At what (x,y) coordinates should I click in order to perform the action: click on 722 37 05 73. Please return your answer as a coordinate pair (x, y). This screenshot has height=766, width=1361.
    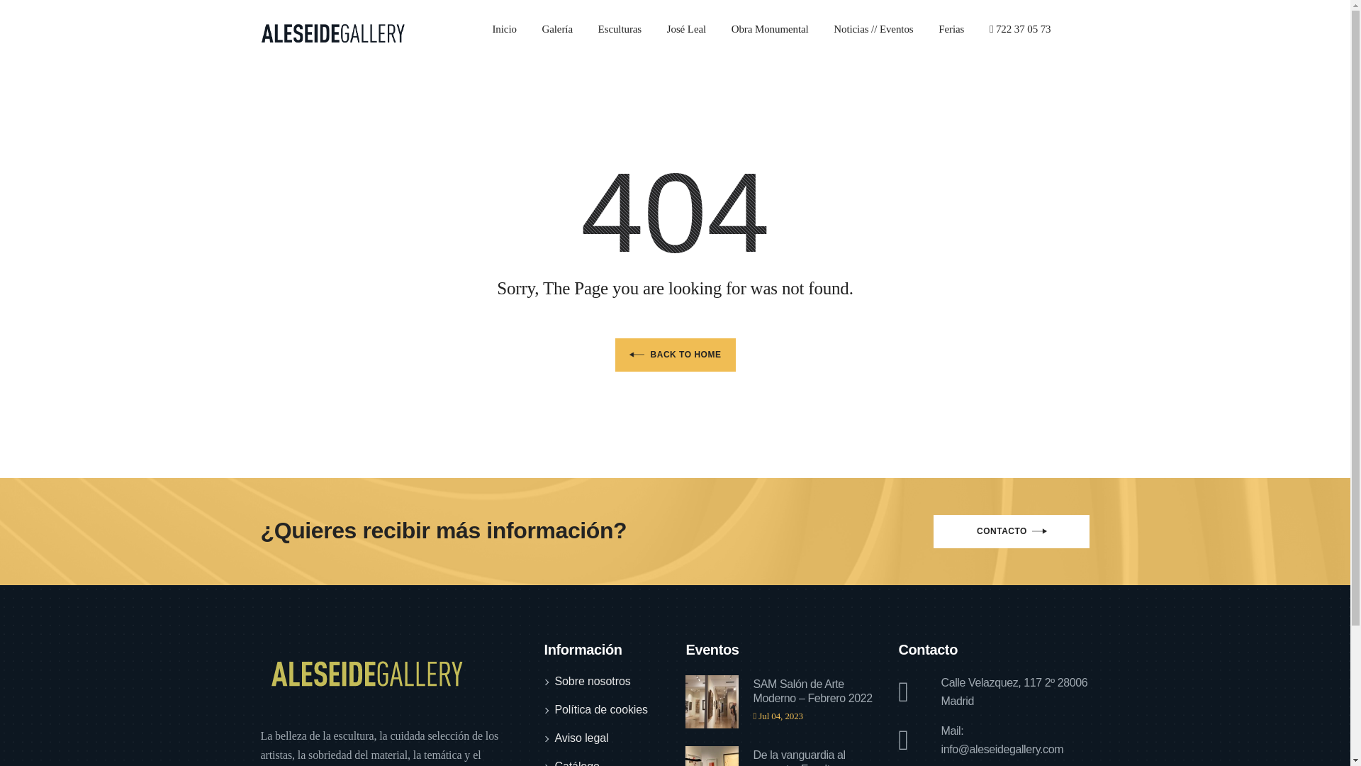
    Looking at the image, I should click on (1031, 30).